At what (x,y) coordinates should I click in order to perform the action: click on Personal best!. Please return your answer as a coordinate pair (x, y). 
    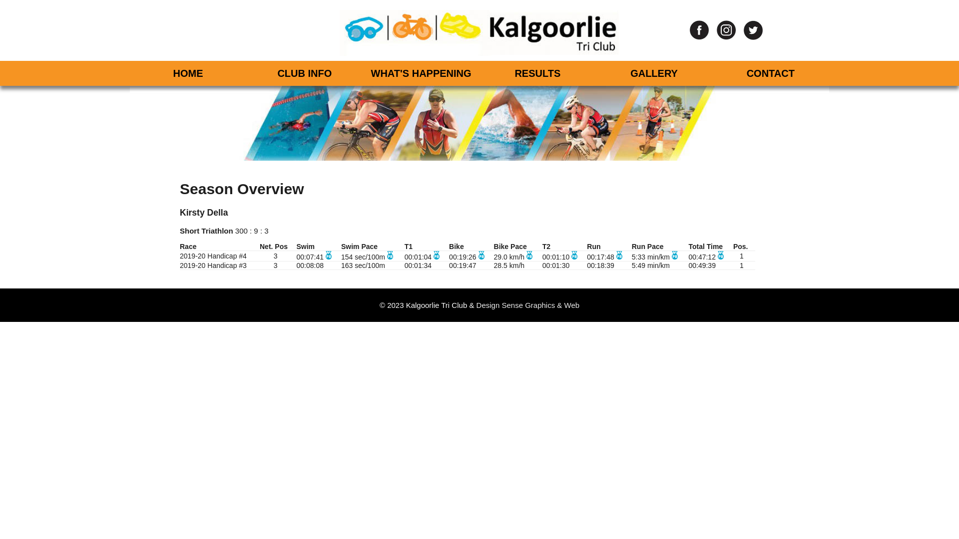
    Looking at the image, I should click on (619, 257).